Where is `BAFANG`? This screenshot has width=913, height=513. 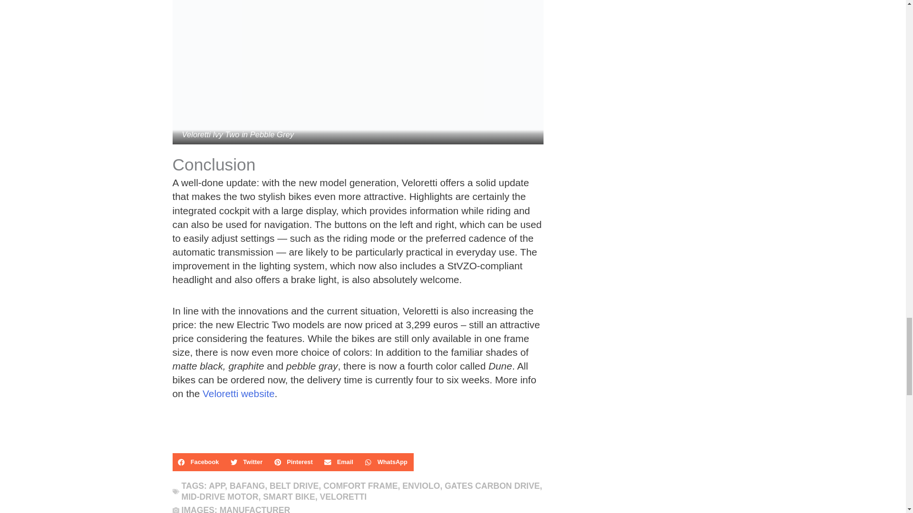
BAFANG is located at coordinates (247, 485).